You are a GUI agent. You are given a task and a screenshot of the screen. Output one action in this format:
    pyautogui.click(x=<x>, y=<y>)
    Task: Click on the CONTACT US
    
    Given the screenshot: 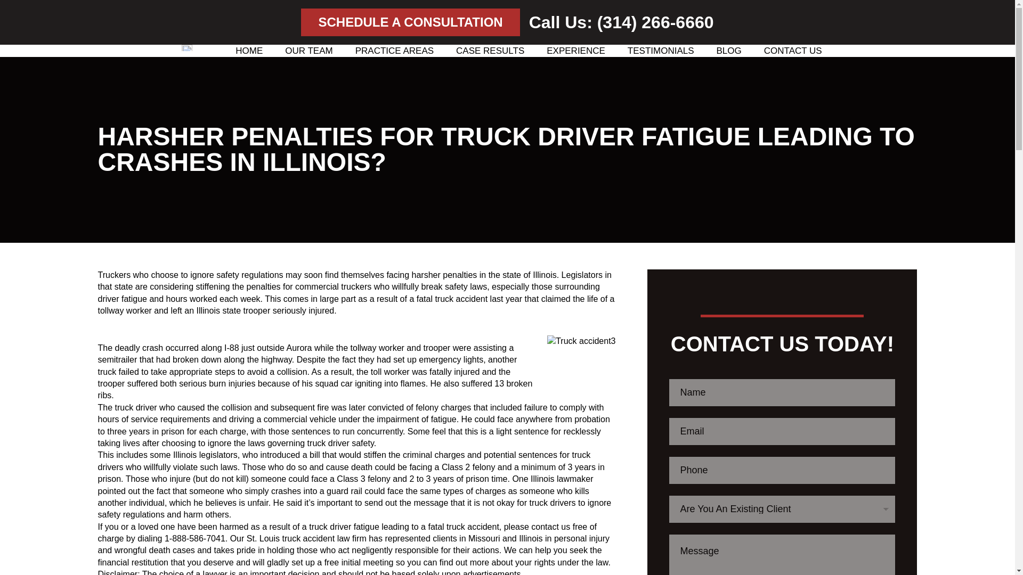 What is the action you would take?
    pyautogui.click(x=793, y=51)
    